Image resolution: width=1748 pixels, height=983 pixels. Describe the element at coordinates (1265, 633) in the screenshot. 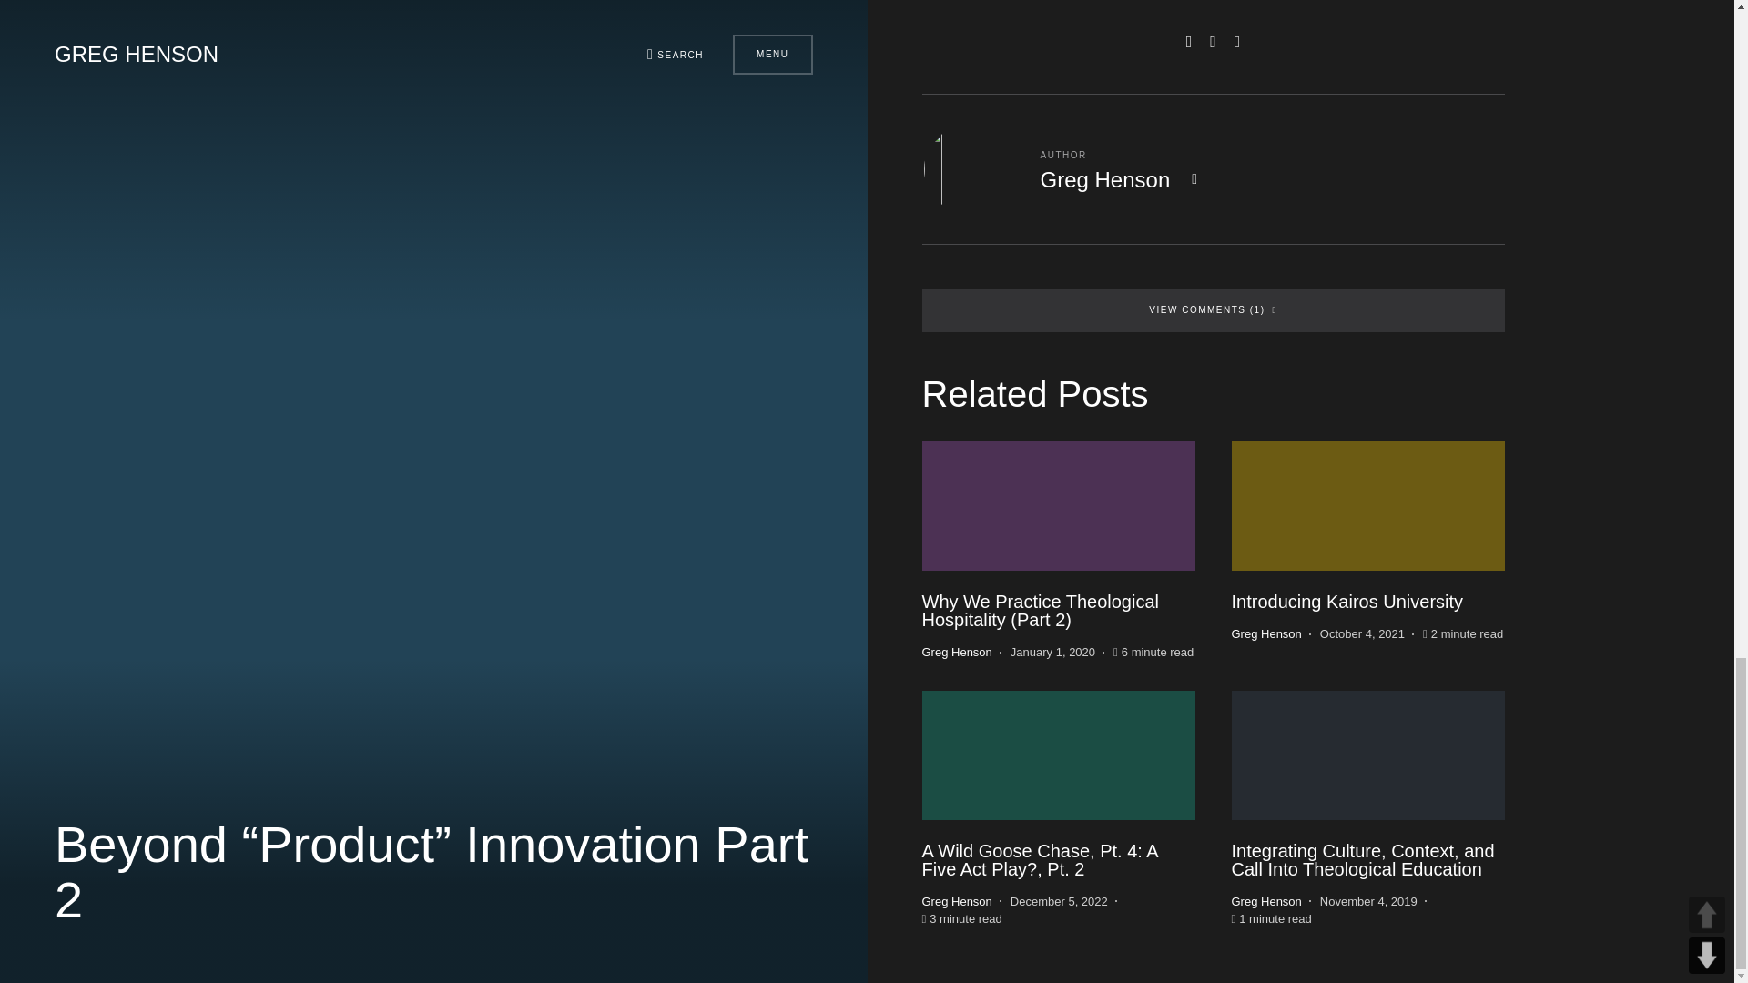

I see `View all posts by Greg Henson` at that location.